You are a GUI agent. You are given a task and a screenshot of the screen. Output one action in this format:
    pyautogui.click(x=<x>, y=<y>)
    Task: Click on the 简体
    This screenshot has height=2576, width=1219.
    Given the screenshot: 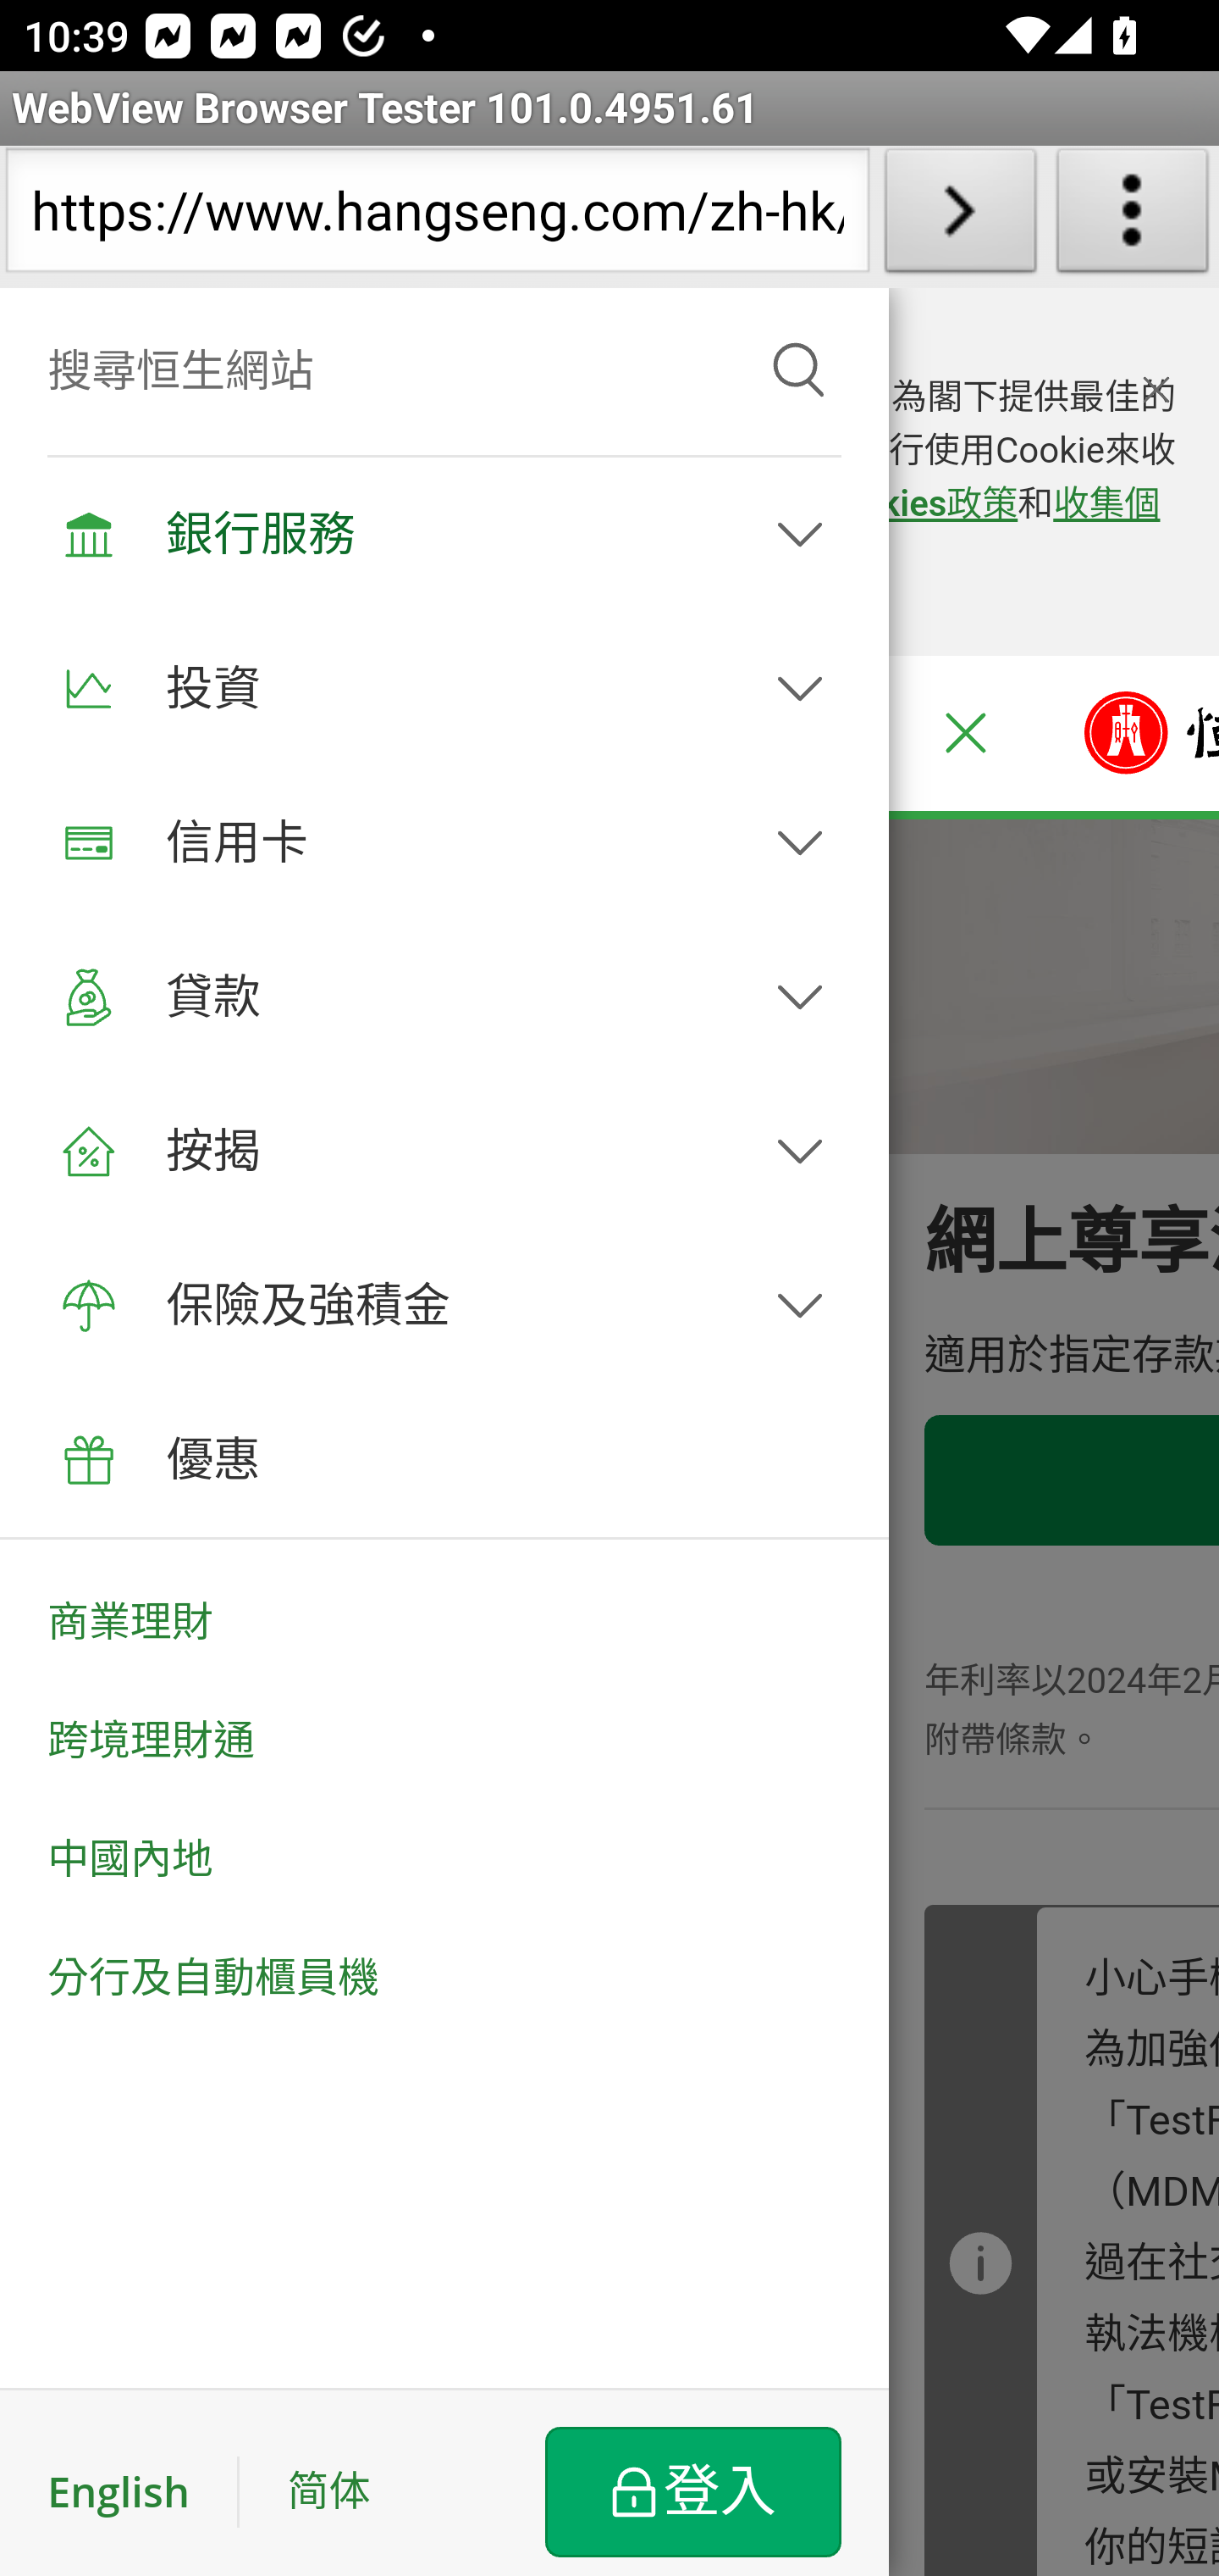 What is the action you would take?
    pyautogui.click(x=328, y=2491)
    